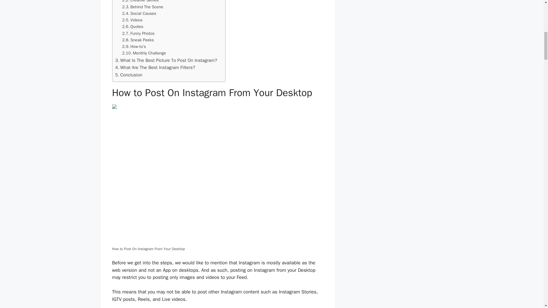 The width and height of the screenshot is (548, 308). What do you see at coordinates (138, 40) in the screenshot?
I see `Sneak Peeks` at bounding box center [138, 40].